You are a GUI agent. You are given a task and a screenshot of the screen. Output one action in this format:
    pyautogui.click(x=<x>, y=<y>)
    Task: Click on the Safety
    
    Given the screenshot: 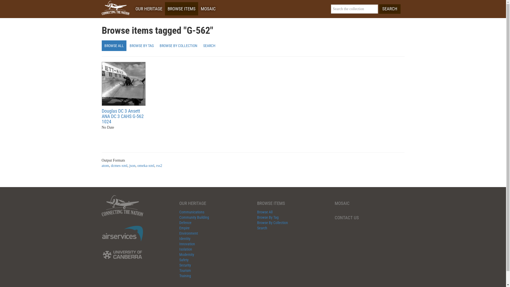 What is the action you would take?
    pyautogui.click(x=184, y=260)
    